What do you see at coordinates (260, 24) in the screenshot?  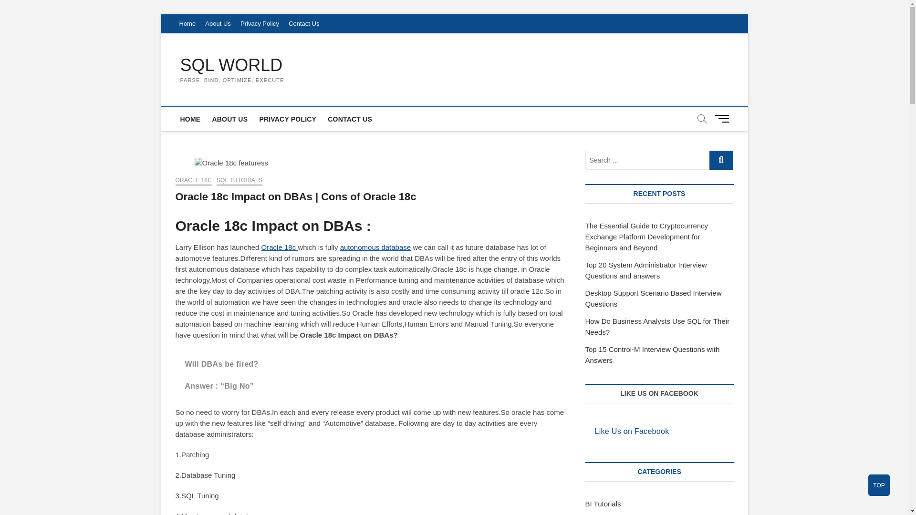 I see `Privacy Policy` at bounding box center [260, 24].